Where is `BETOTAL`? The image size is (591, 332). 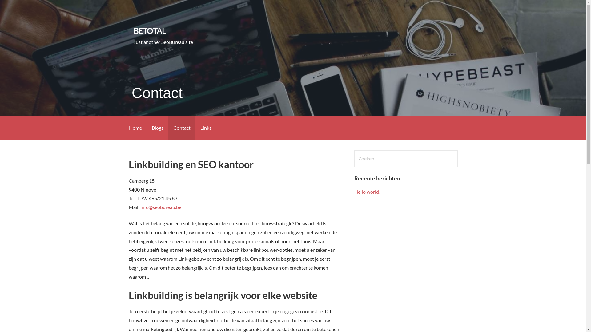
BETOTAL is located at coordinates (150, 31).